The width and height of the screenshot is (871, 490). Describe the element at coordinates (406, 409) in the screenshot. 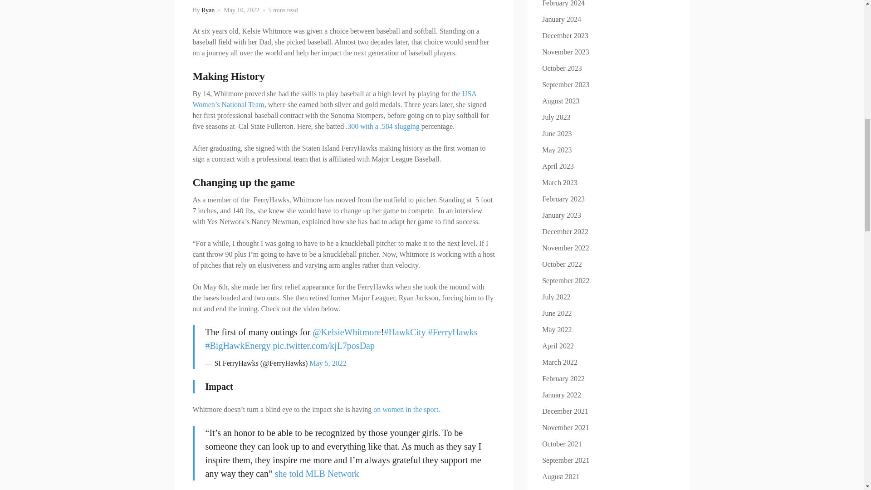

I see `on women in the sport.` at that location.